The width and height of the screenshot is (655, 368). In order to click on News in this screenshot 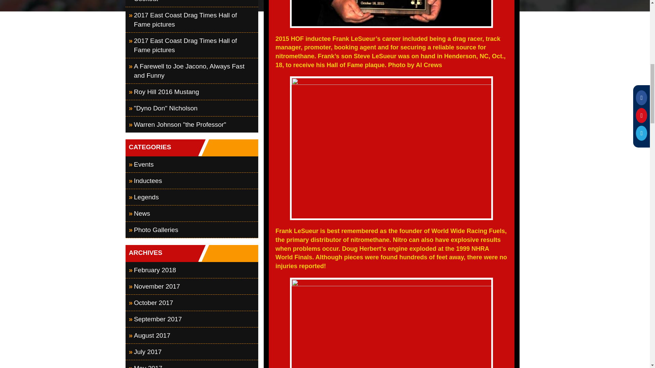, I will do `click(192, 213)`.